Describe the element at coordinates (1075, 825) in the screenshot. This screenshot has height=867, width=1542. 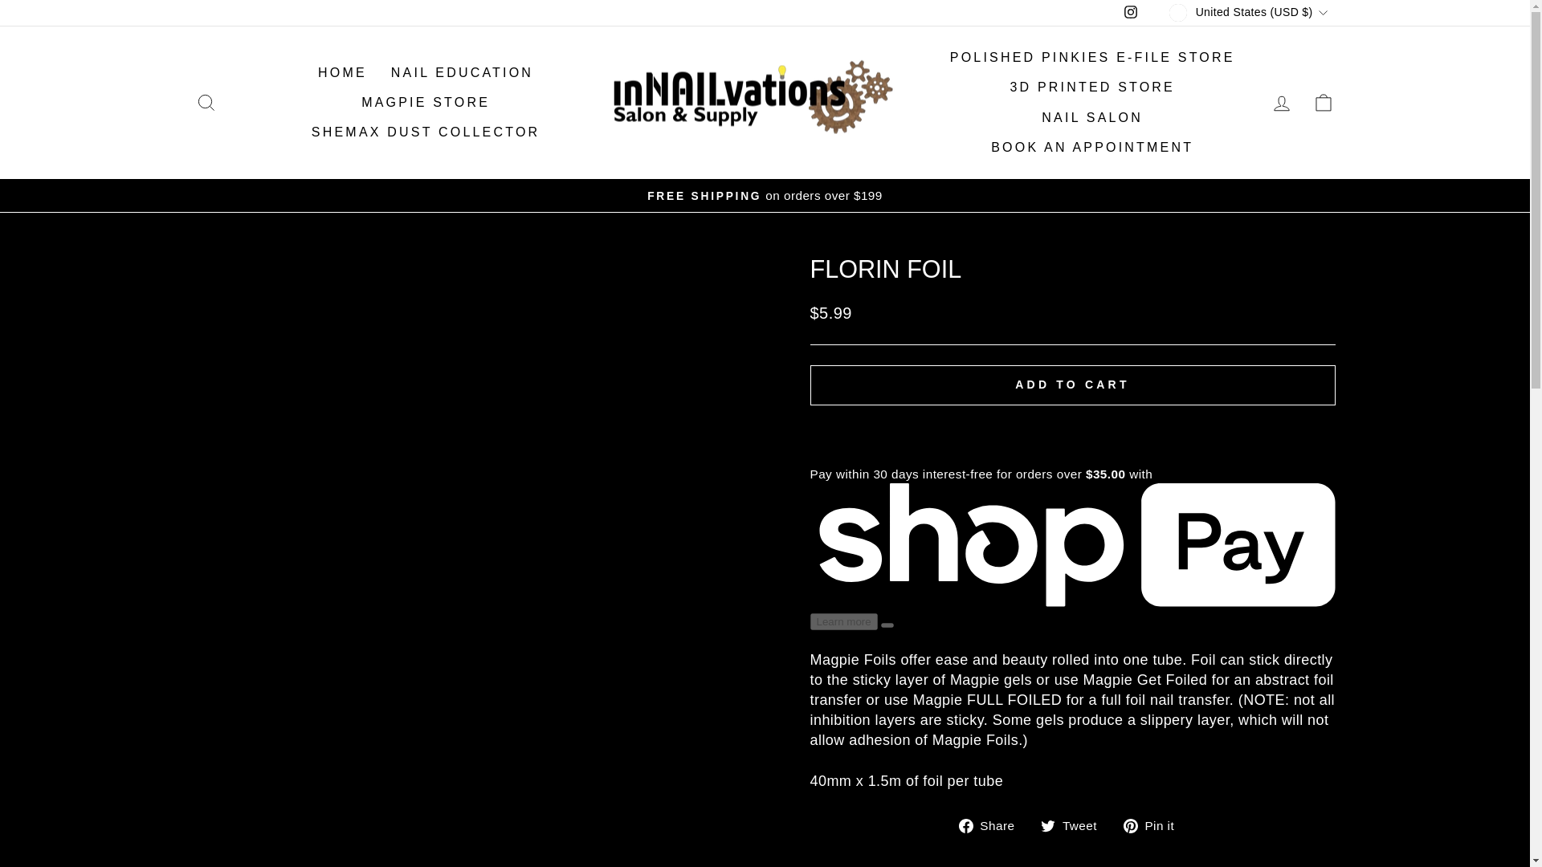
I see `Tweet on Twitter` at that location.